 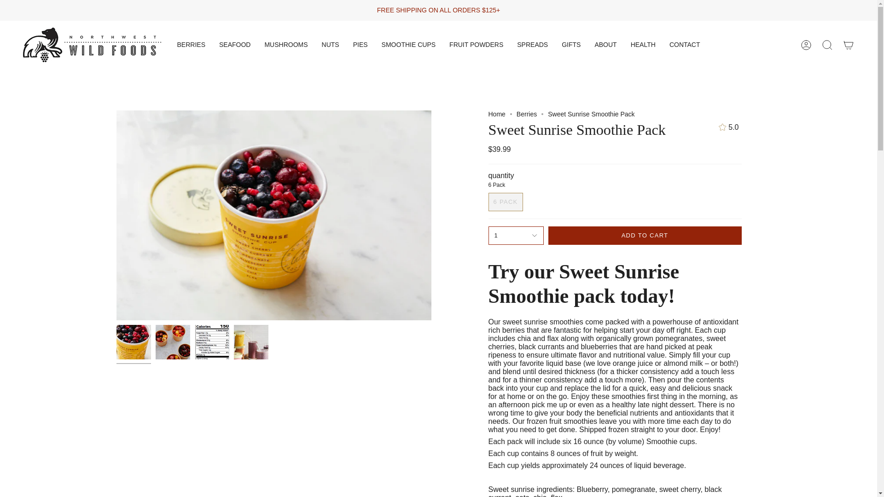 I want to click on SMOOTHIE CUPS, so click(x=409, y=45).